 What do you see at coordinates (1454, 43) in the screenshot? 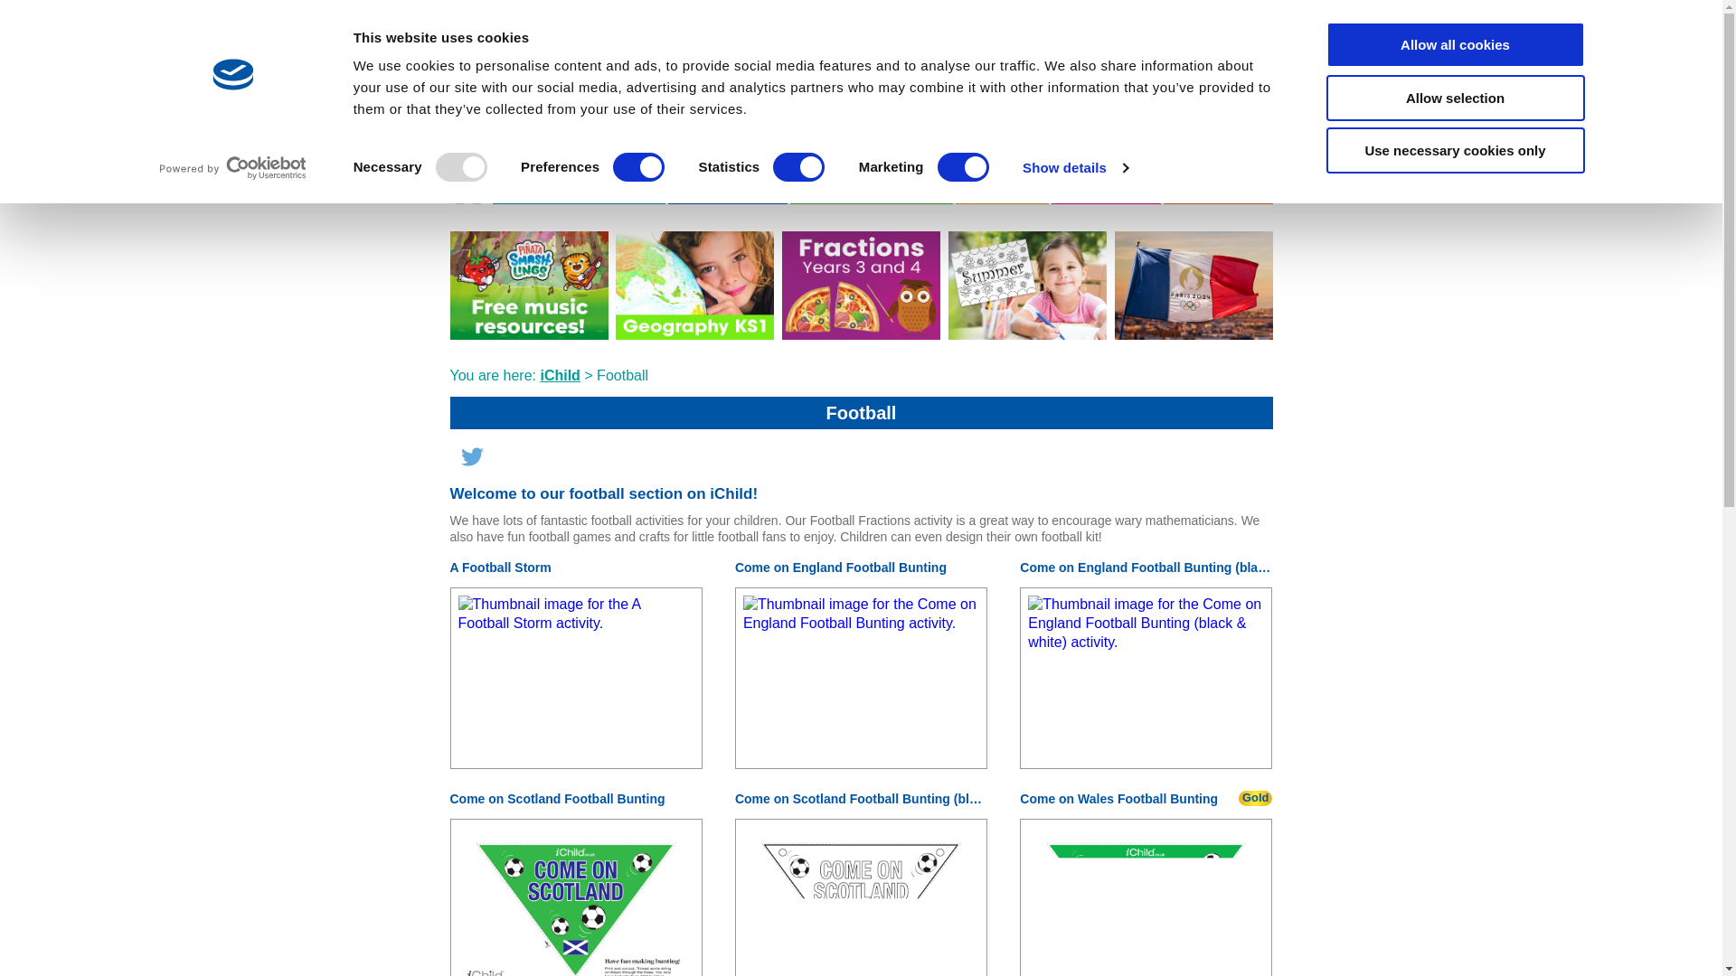
I see `Allow all cookies` at bounding box center [1454, 43].